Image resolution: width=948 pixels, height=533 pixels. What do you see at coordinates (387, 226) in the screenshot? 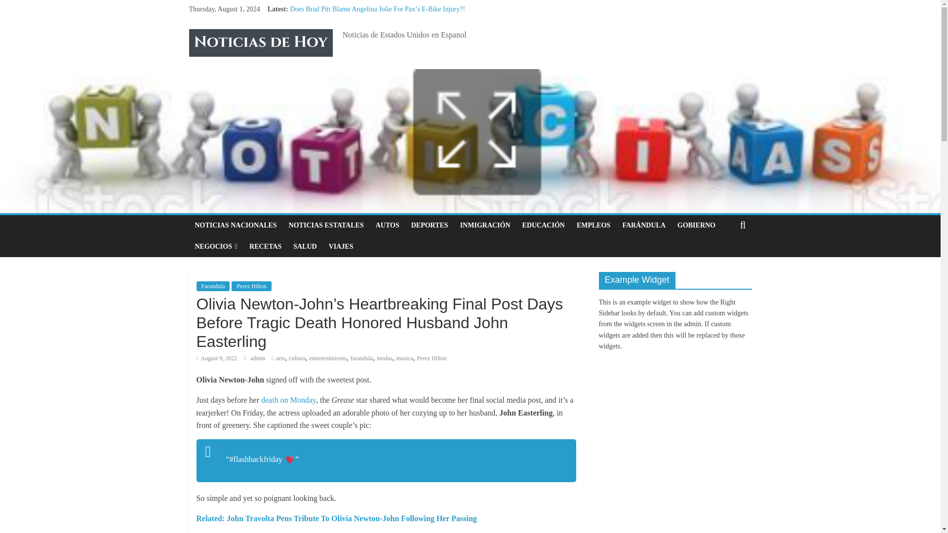
I see `AUTOS` at bounding box center [387, 226].